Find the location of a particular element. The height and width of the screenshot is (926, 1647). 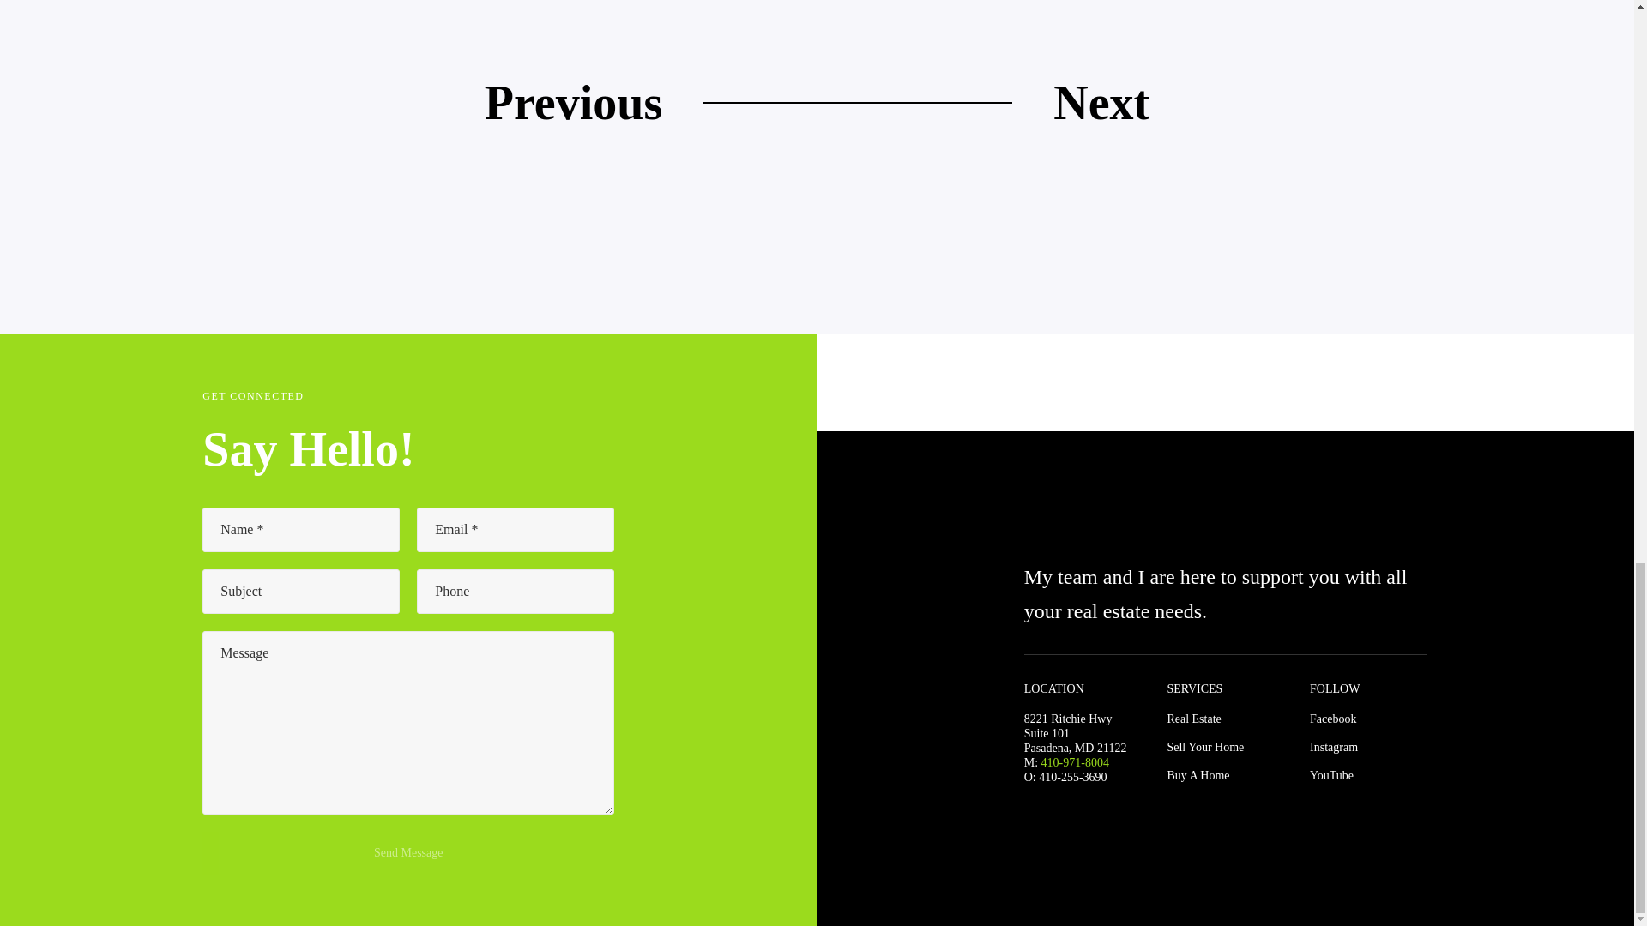

Instagram is located at coordinates (1333, 748).